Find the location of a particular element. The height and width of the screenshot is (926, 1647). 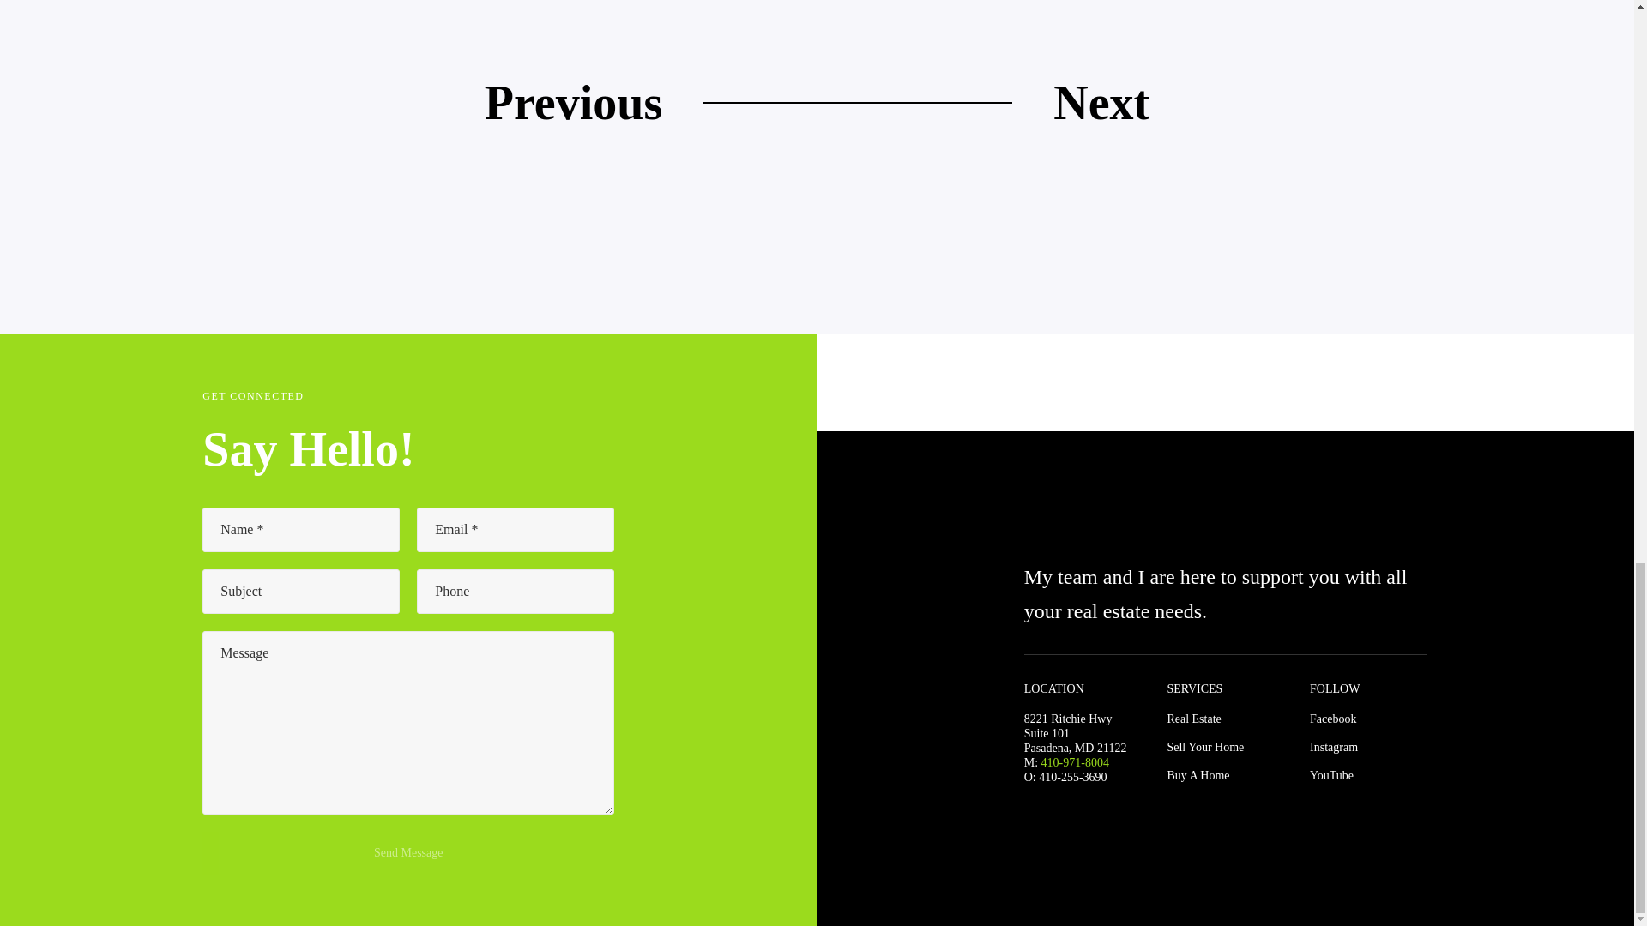

Instagram is located at coordinates (1333, 748).